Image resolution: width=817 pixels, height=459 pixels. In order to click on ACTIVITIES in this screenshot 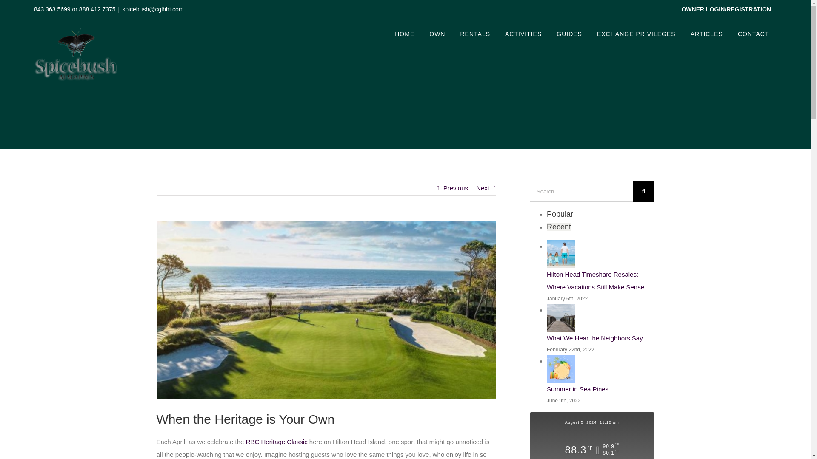, I will do `click(523, 34)`.